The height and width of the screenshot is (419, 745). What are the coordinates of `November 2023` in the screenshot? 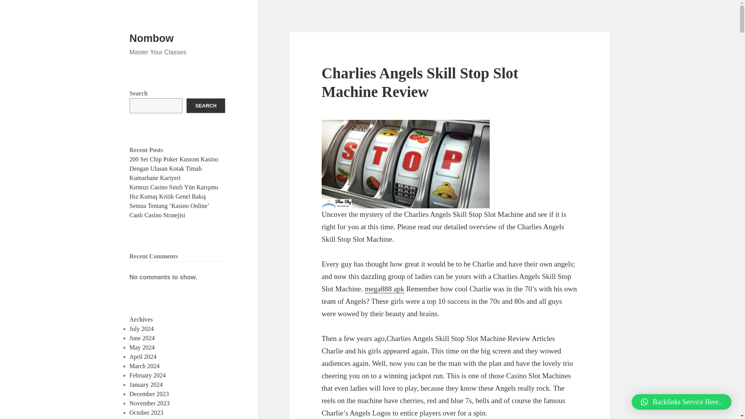 It's located at (150, 403).